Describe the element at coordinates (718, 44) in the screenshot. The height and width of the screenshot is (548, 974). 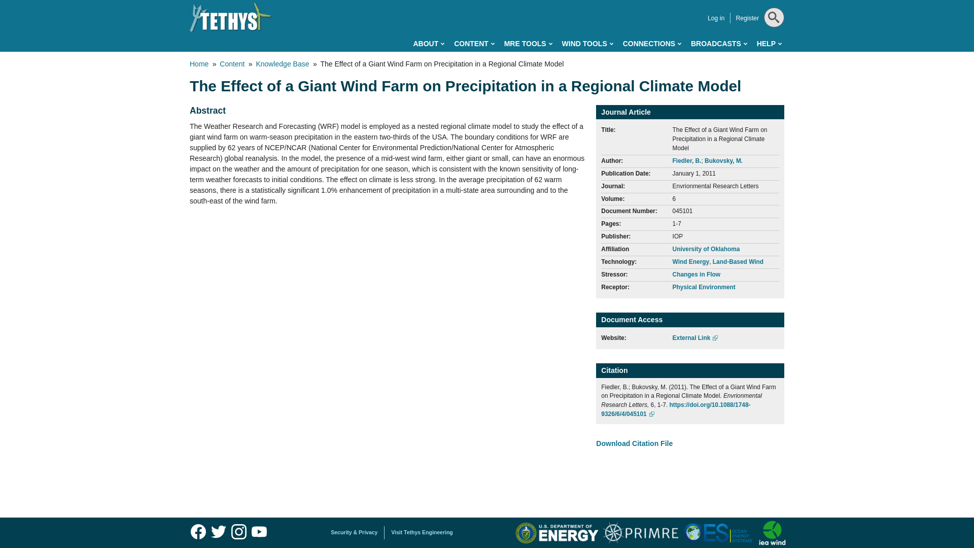
I see `BROADCASTS` at that location.